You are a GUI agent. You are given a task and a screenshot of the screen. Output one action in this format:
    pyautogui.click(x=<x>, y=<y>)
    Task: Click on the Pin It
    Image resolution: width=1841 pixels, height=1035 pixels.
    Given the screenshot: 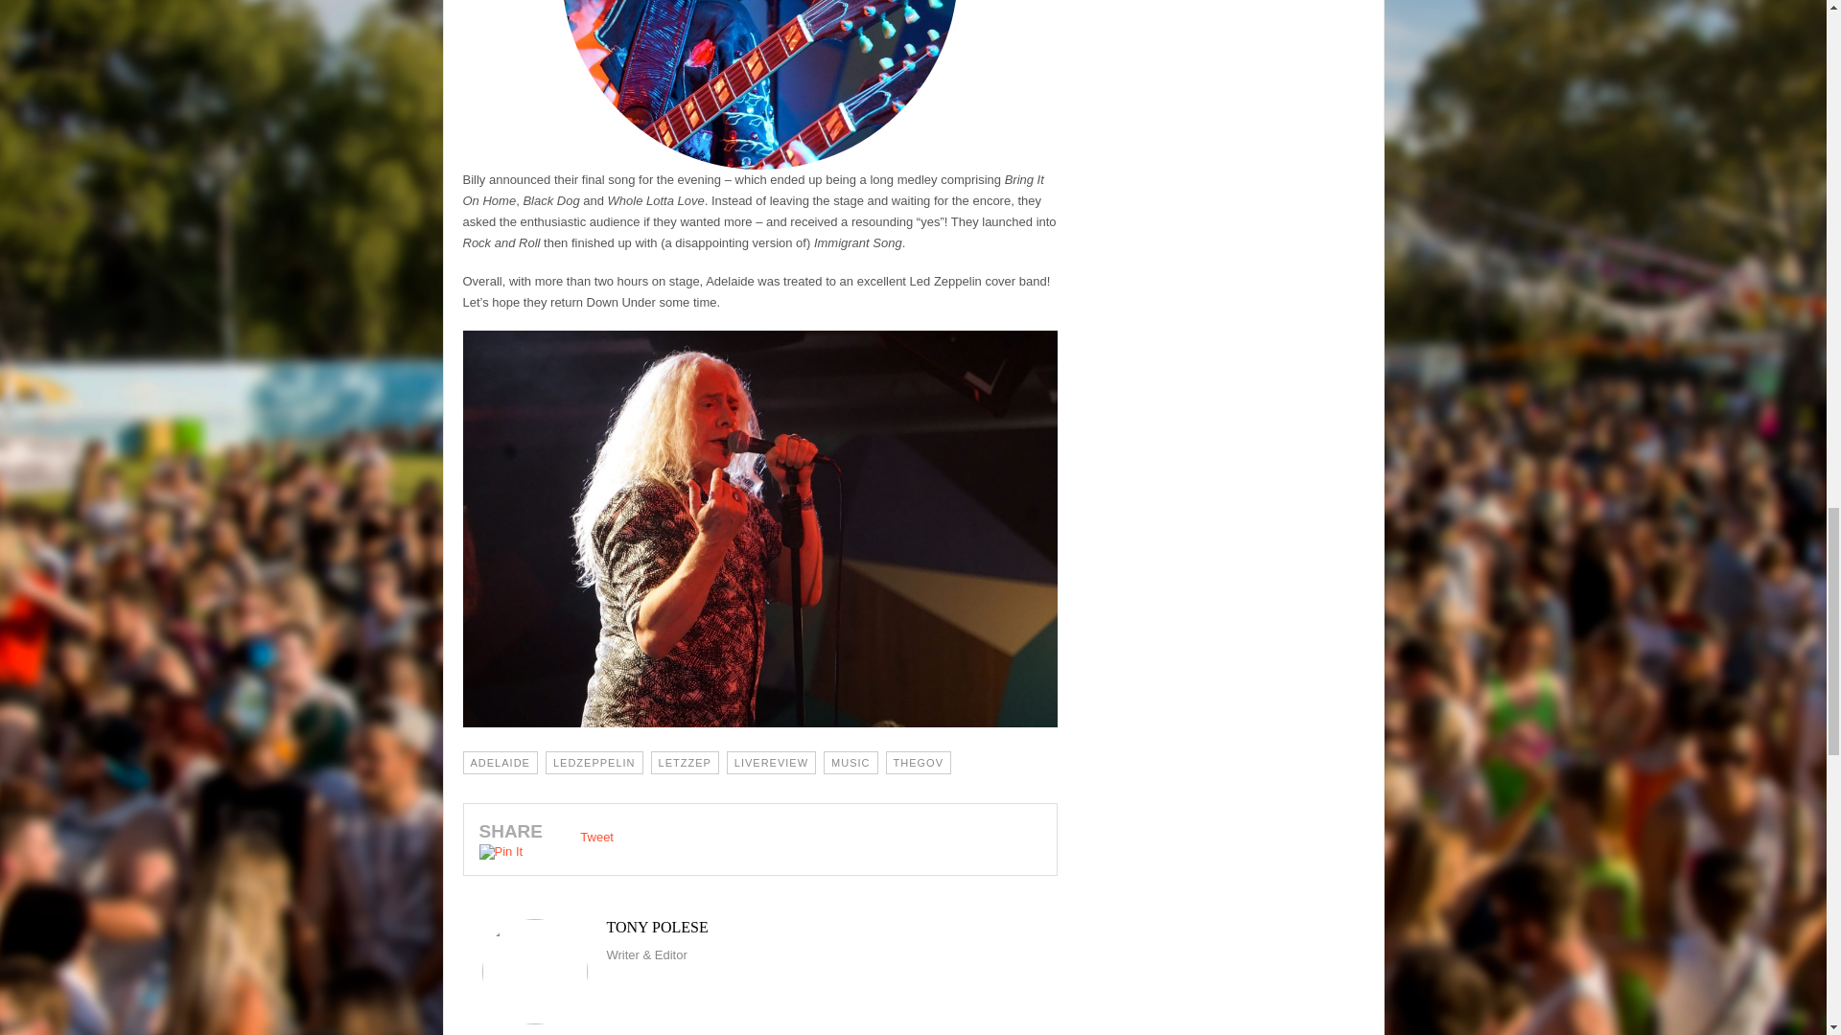 What is the action you would take?
    pyautogui.click(x=501, y=852)
    